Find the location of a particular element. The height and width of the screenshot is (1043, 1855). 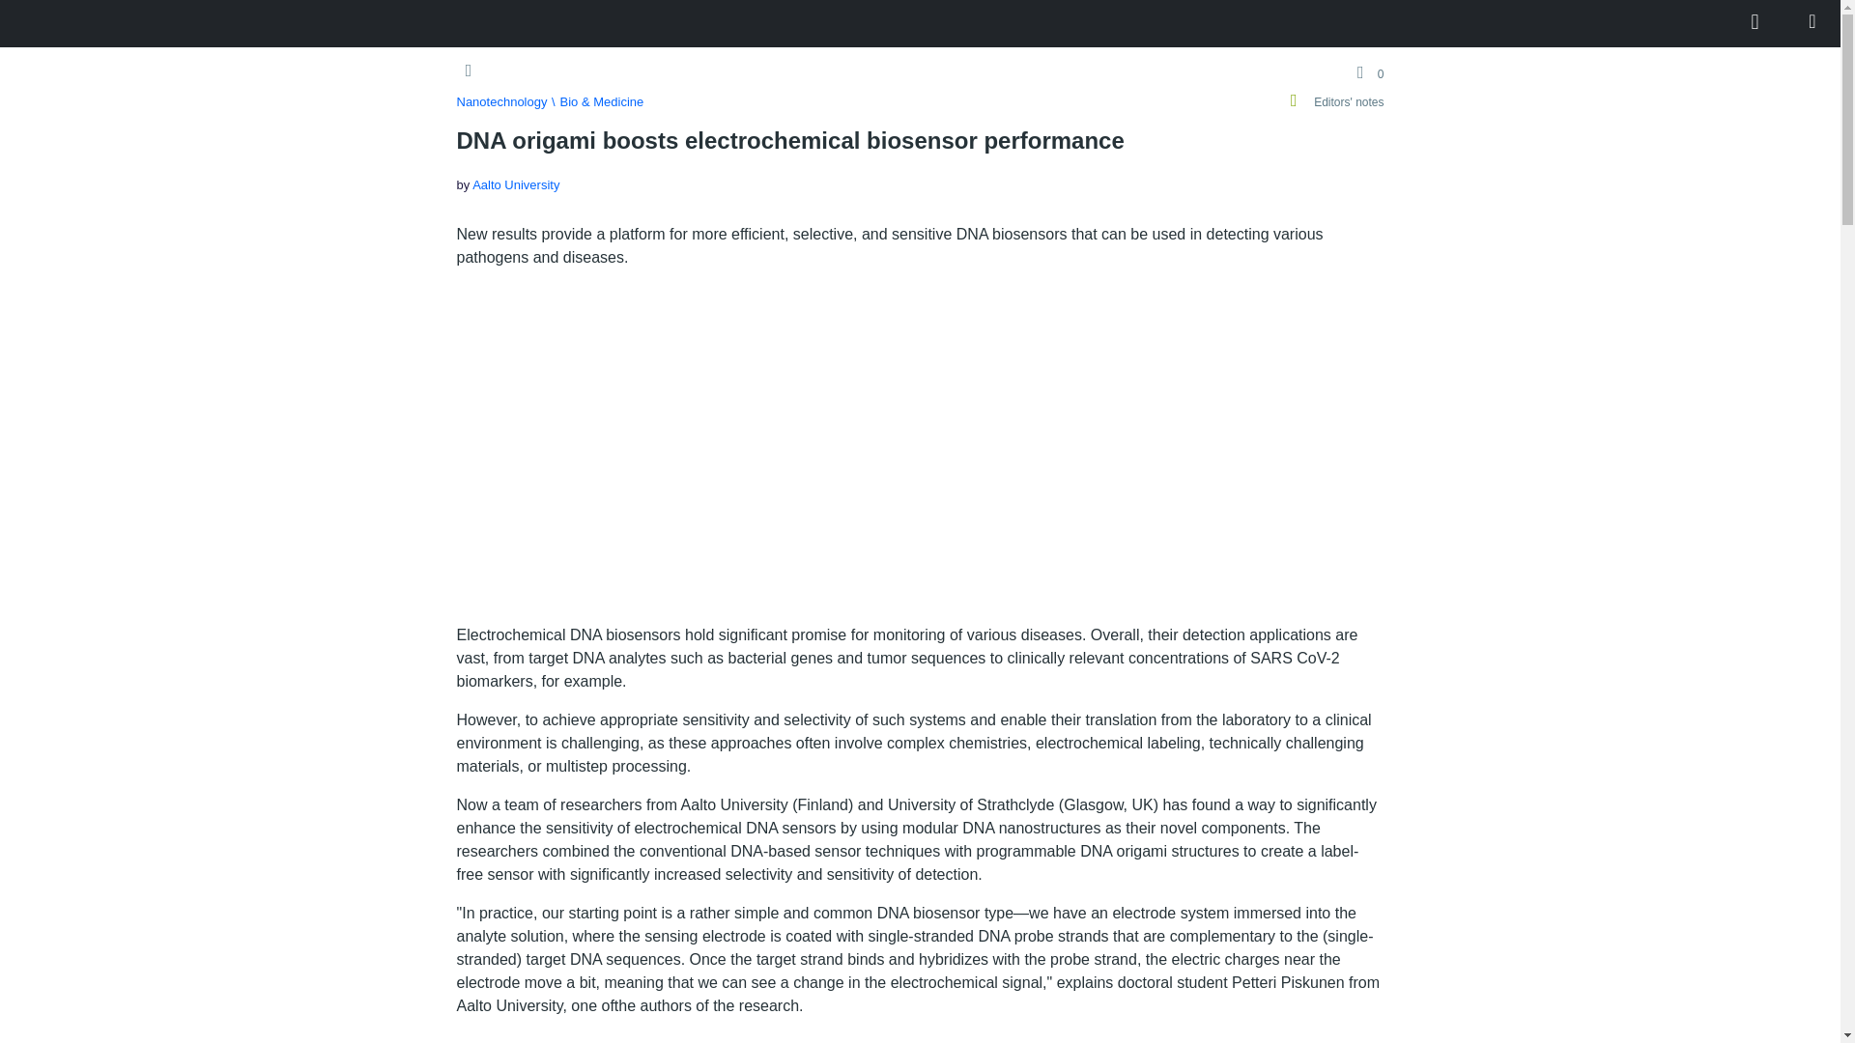

Aalto University is located at coordinates (516, 183).